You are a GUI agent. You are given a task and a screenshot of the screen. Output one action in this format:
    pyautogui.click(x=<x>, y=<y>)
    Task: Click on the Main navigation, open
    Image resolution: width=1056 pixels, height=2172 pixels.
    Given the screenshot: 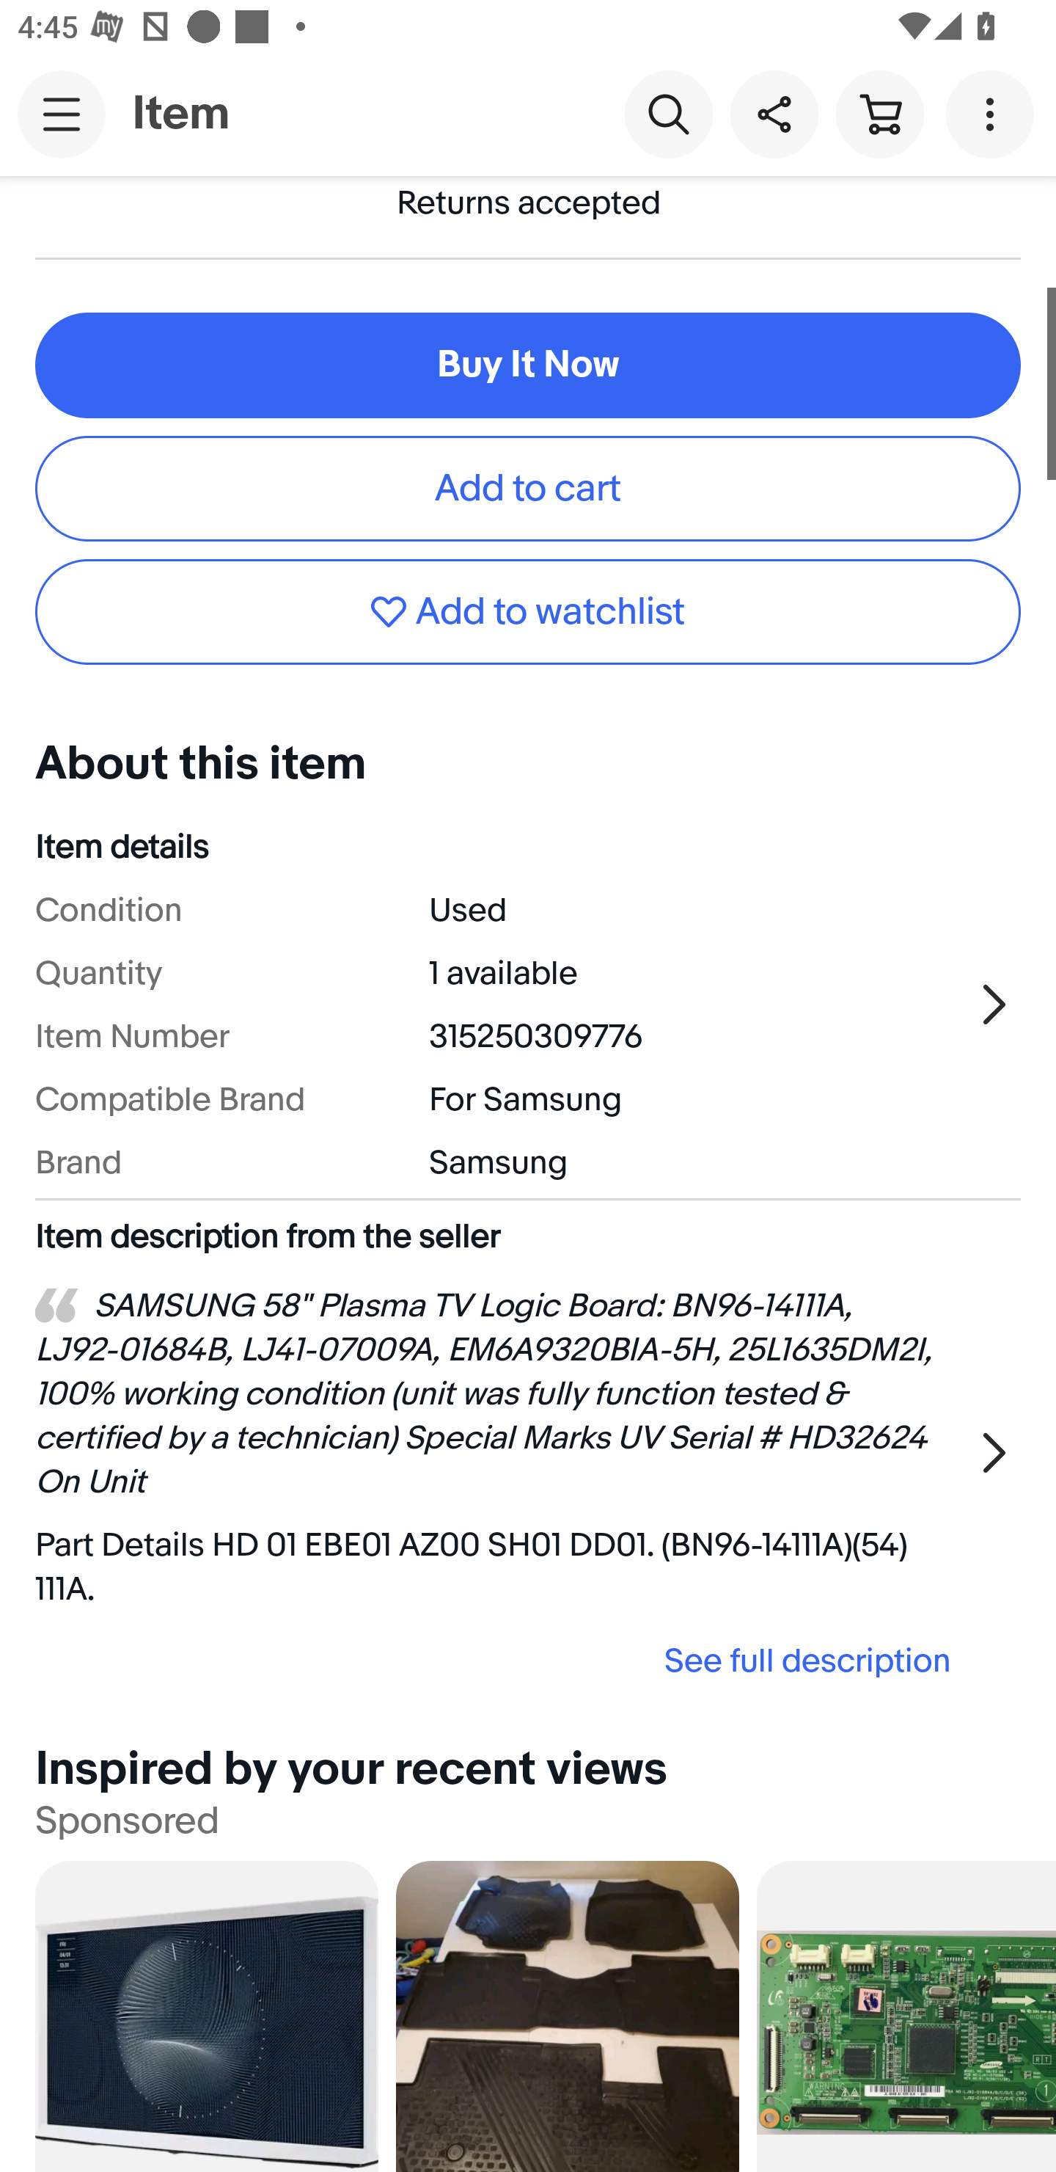 What is the action you would take?
    pyautogui.click(x=62, y=114)
    